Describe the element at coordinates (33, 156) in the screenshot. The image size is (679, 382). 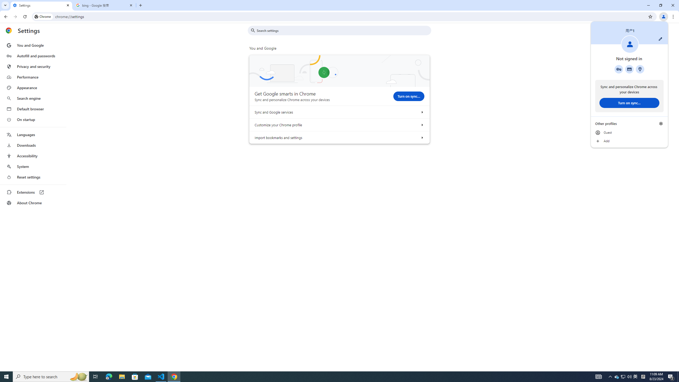
I see `You and Google` at that location.